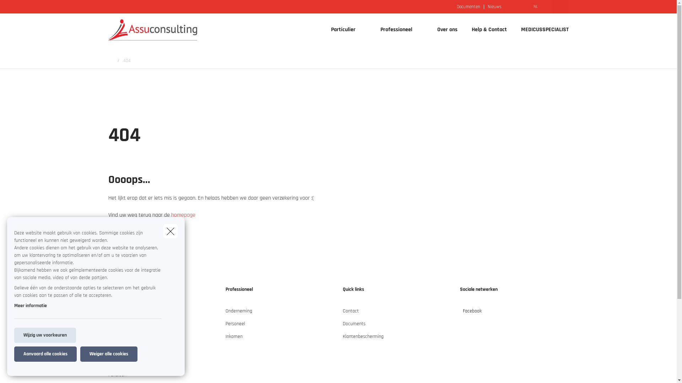 This screenshot has height=383, width=682. I want to click on Zoeken, so click(18, 9).